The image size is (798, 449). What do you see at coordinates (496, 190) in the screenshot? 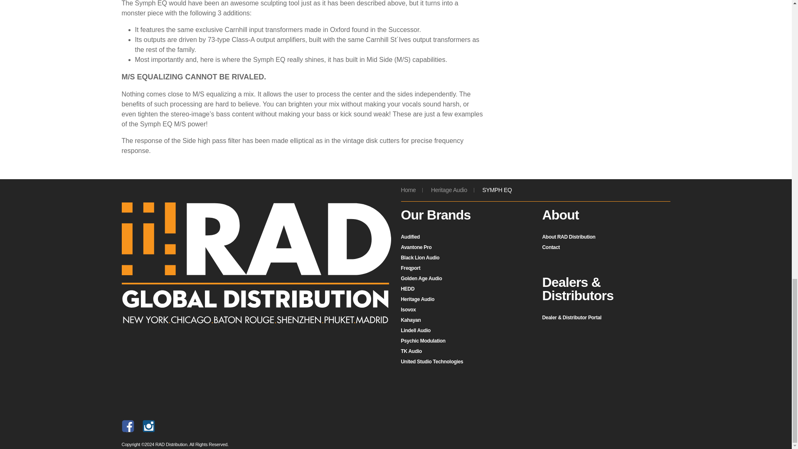
I see `SYMPH EQ` at bounding box center [496, 190].